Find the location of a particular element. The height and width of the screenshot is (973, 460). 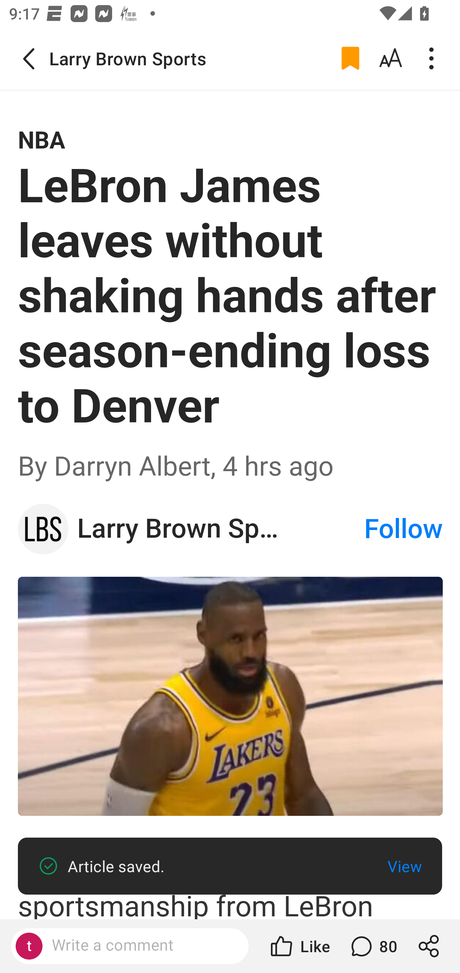

Larry Brown Sports is located at coordinates (220, 529).